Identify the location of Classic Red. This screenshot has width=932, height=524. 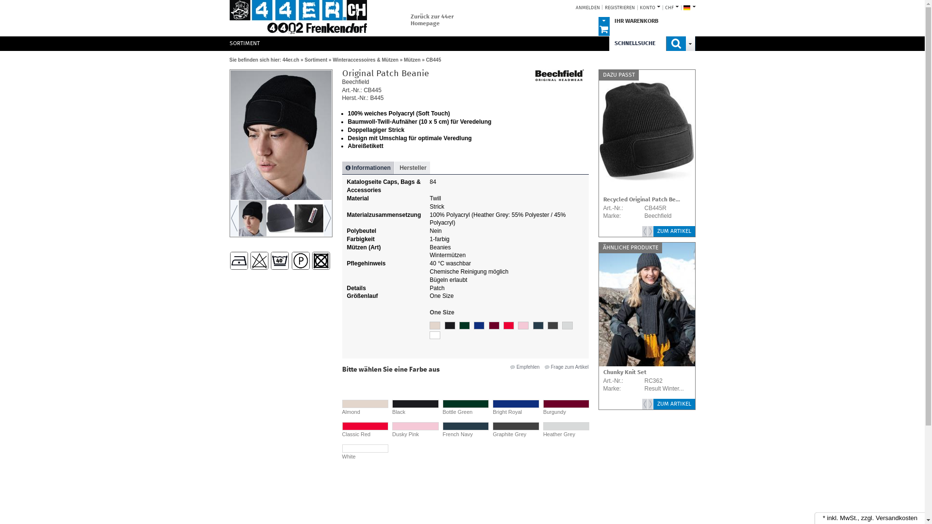
(509, 326).